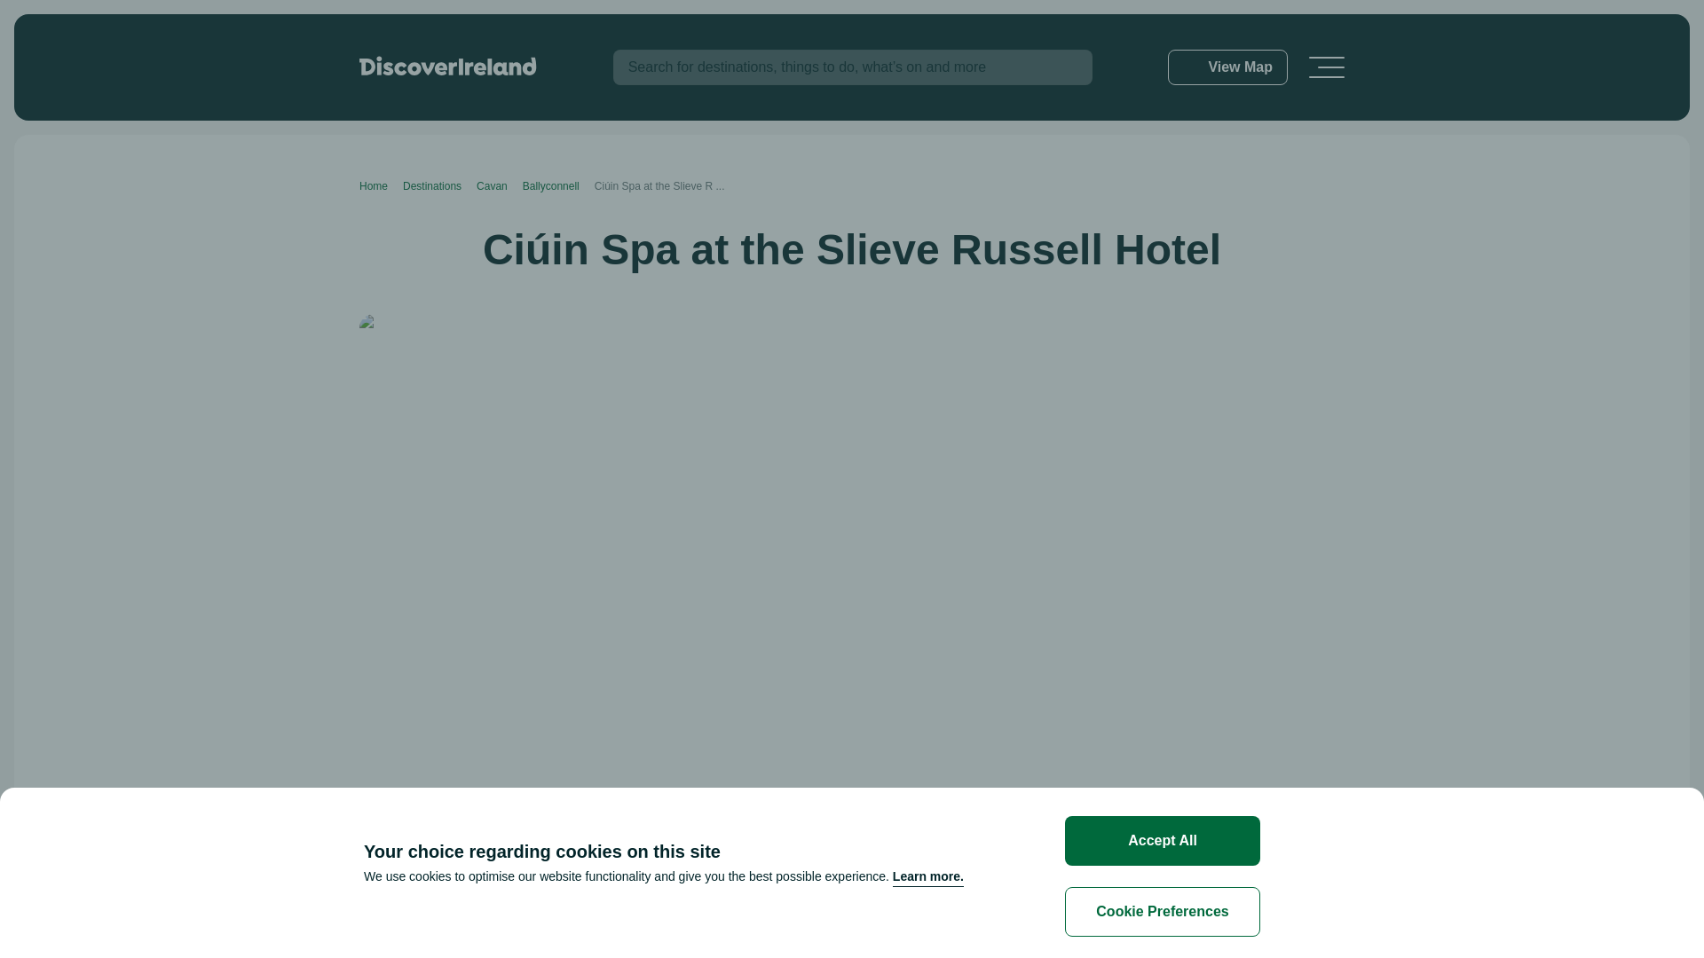 This screenshot has width=1704, height=958. I want to click on View Map, so click(1227, 67).